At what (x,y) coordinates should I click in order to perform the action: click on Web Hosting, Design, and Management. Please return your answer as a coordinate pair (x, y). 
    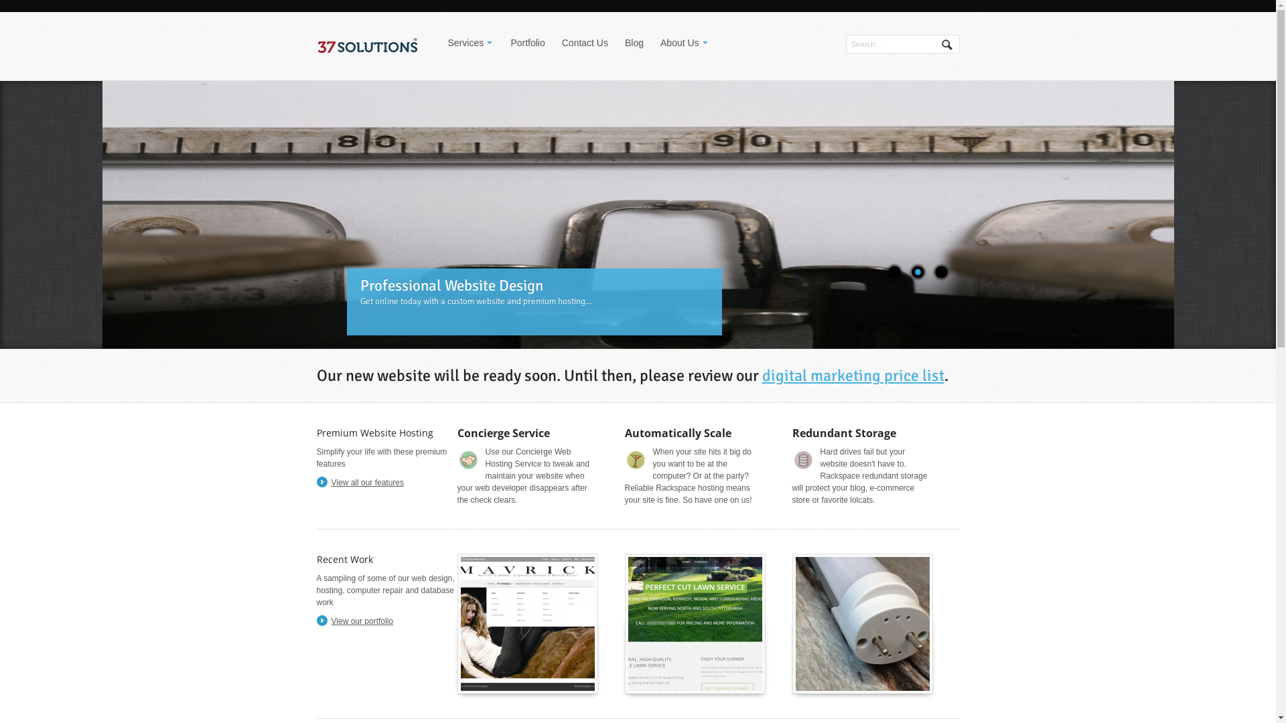
    Looking at the image, I should click on (366, 46).